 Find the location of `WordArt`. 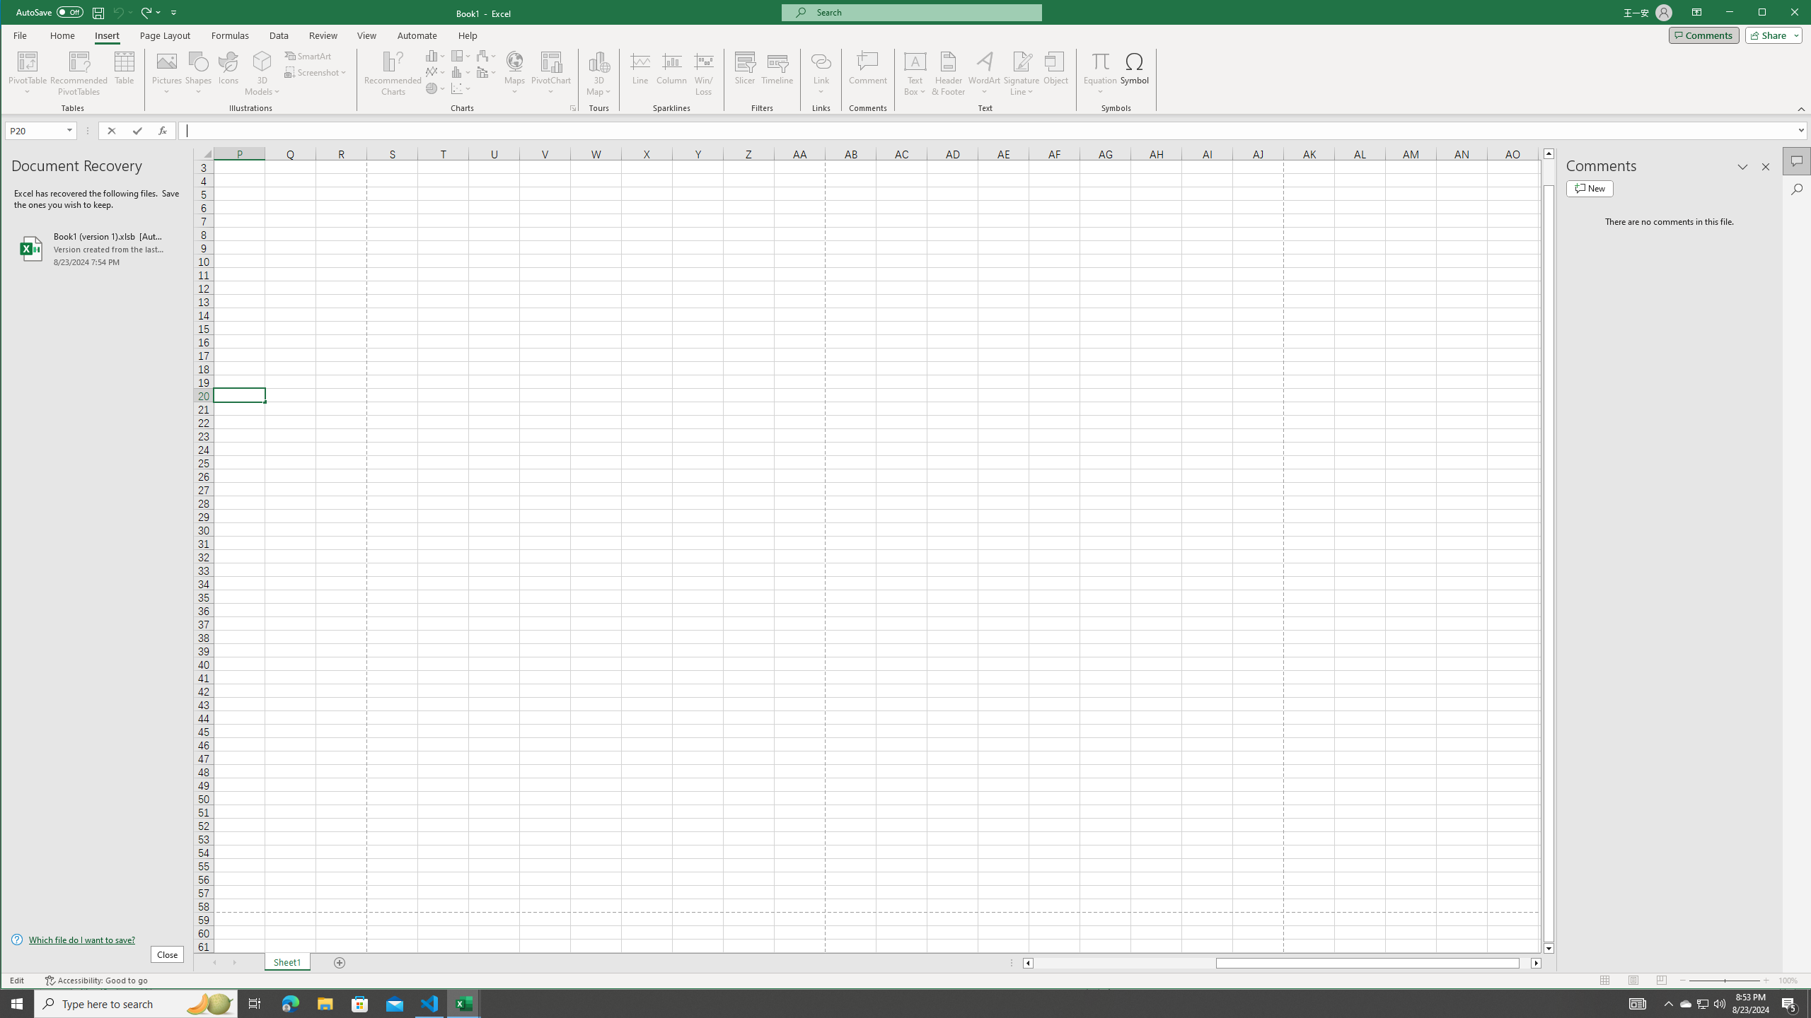

WordArt is located at coordinates (985, 74).